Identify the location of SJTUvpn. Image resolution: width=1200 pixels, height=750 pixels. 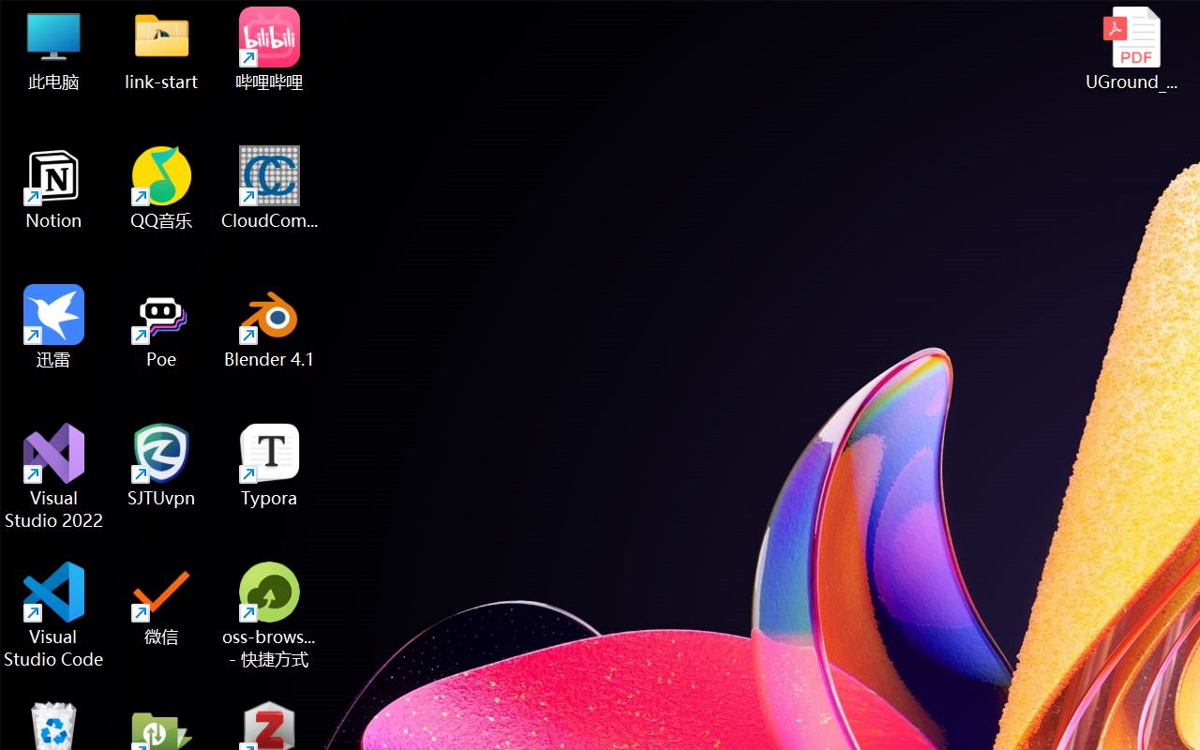
(161, 465).